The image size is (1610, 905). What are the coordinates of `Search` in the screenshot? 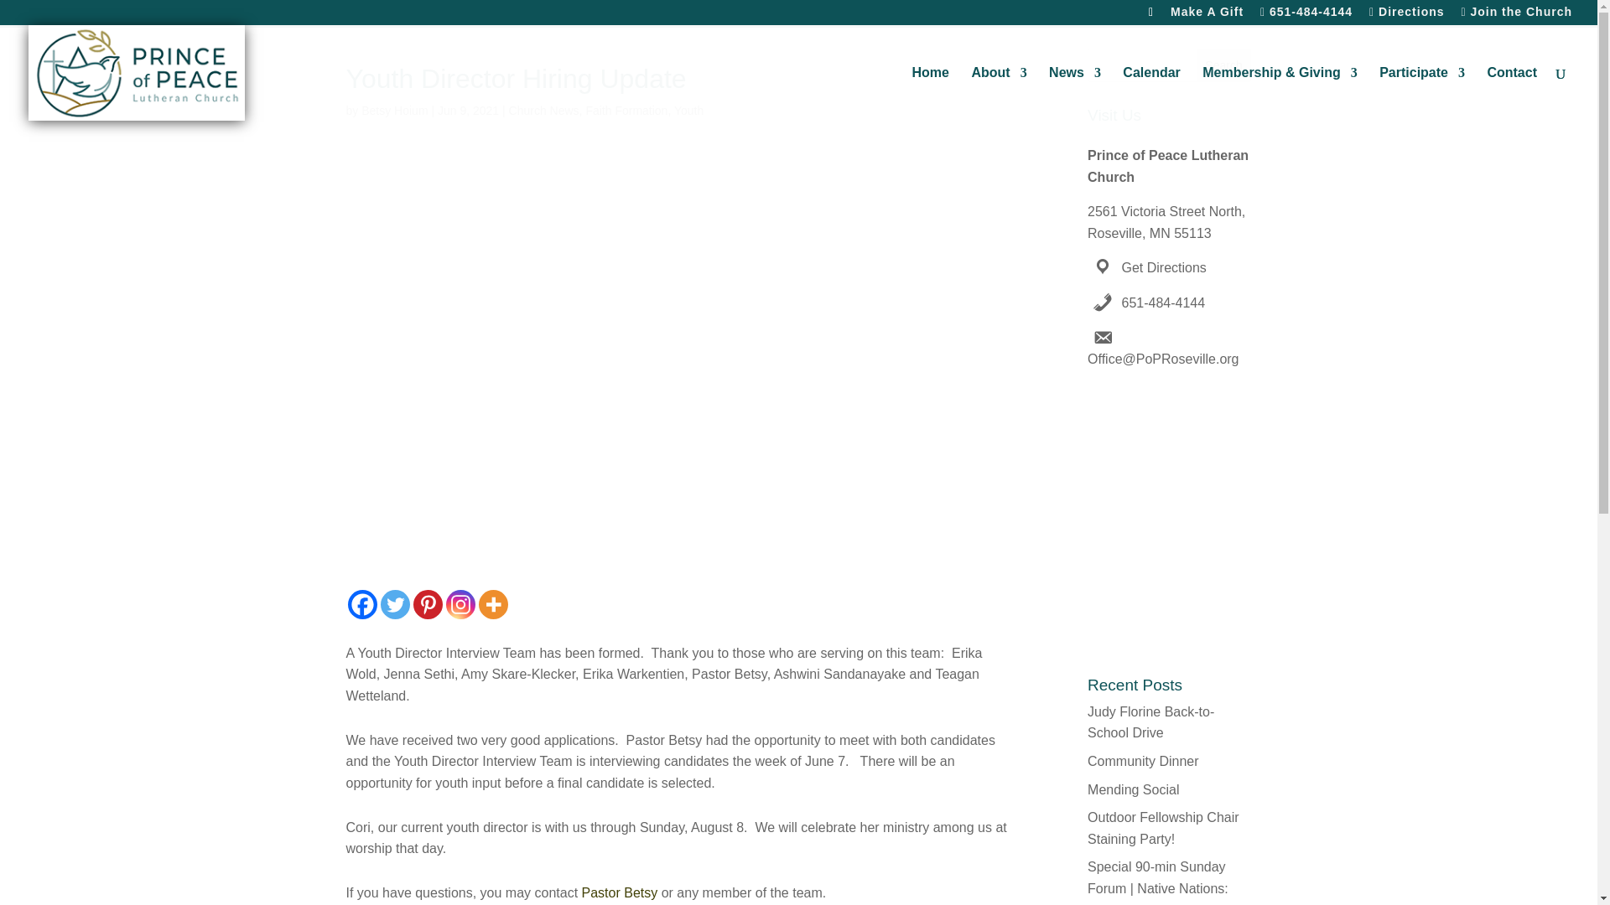 It's located at (1224, 65).